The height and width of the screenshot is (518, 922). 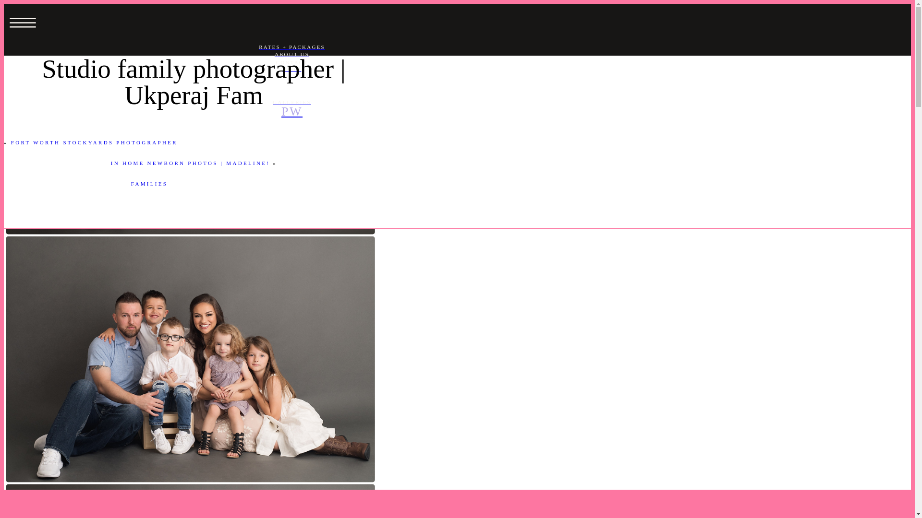 What do you see at coordinates (291, 62) in the screenshot?
I see `CONTACT` at bounding box center [291, 62].